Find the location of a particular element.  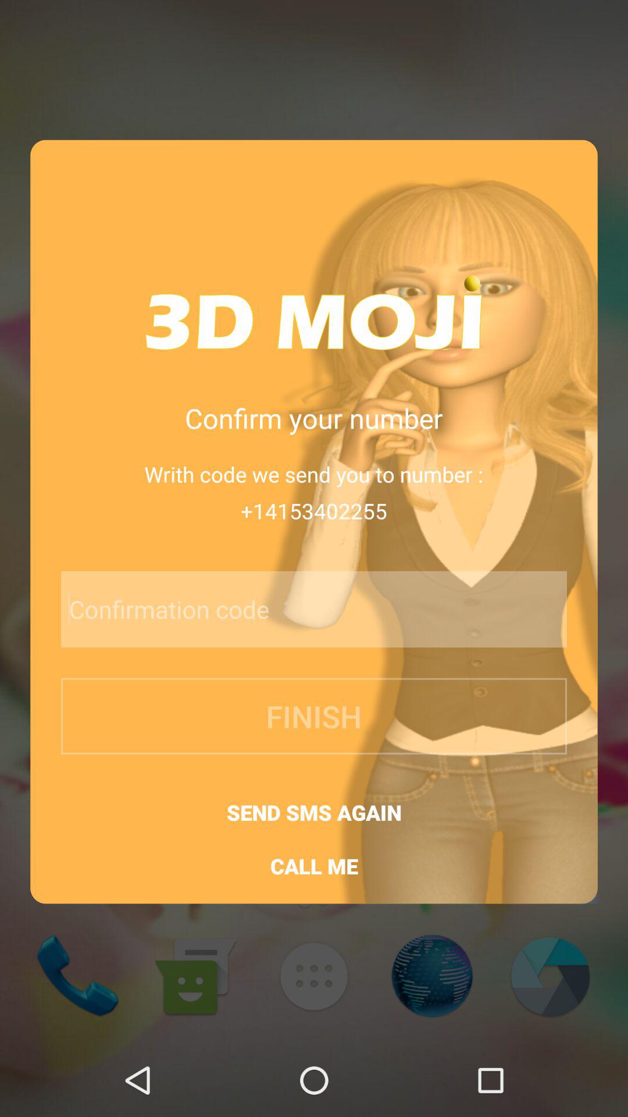

scroll until finish button is located at coordinates (314, 716).